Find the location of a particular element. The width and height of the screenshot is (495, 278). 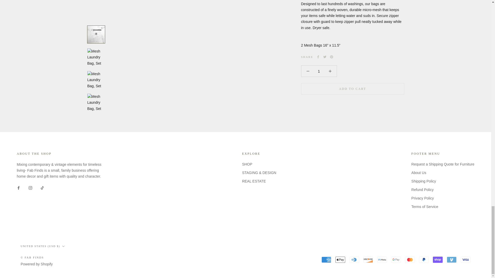

Meta Pay is located at coordinates (382, 259).